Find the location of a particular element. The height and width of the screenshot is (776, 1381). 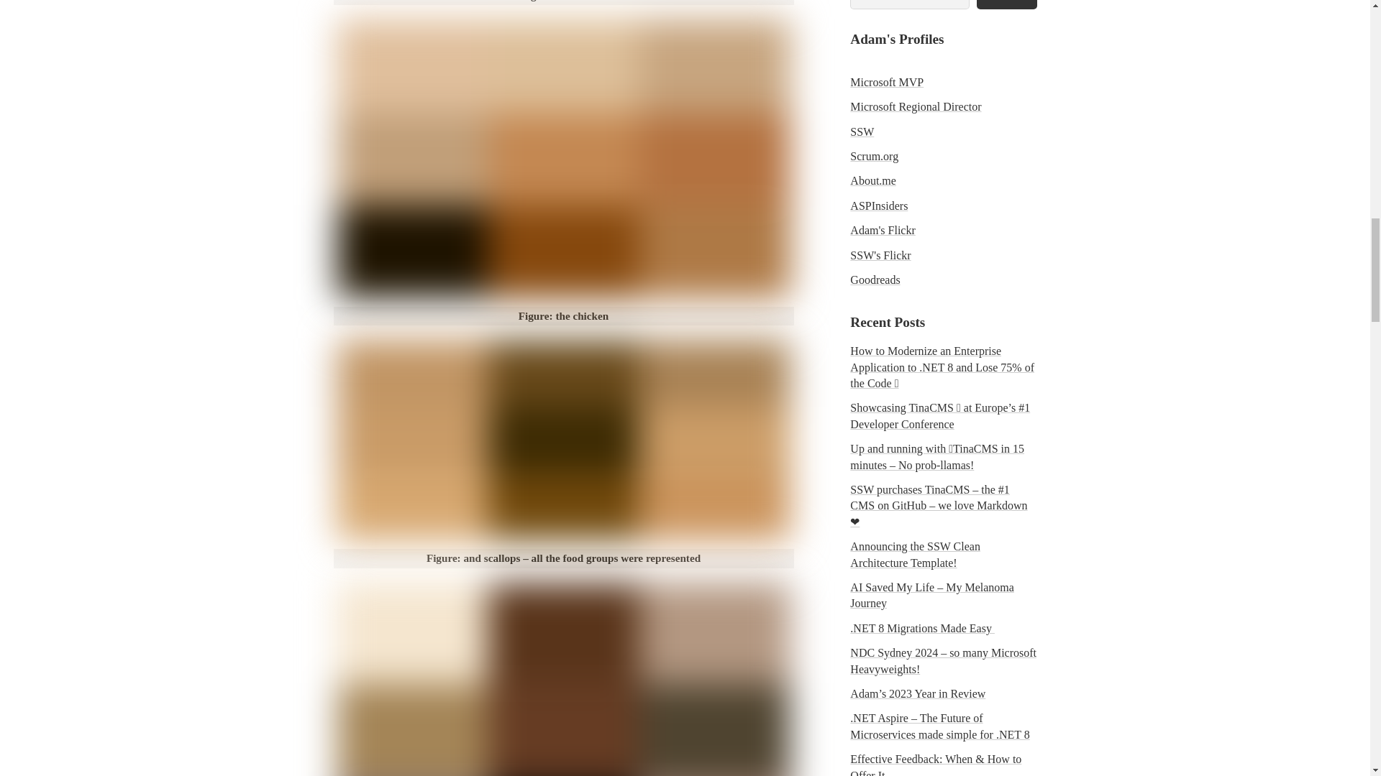

Microsoft MVP is located at coordinates (887, 82).